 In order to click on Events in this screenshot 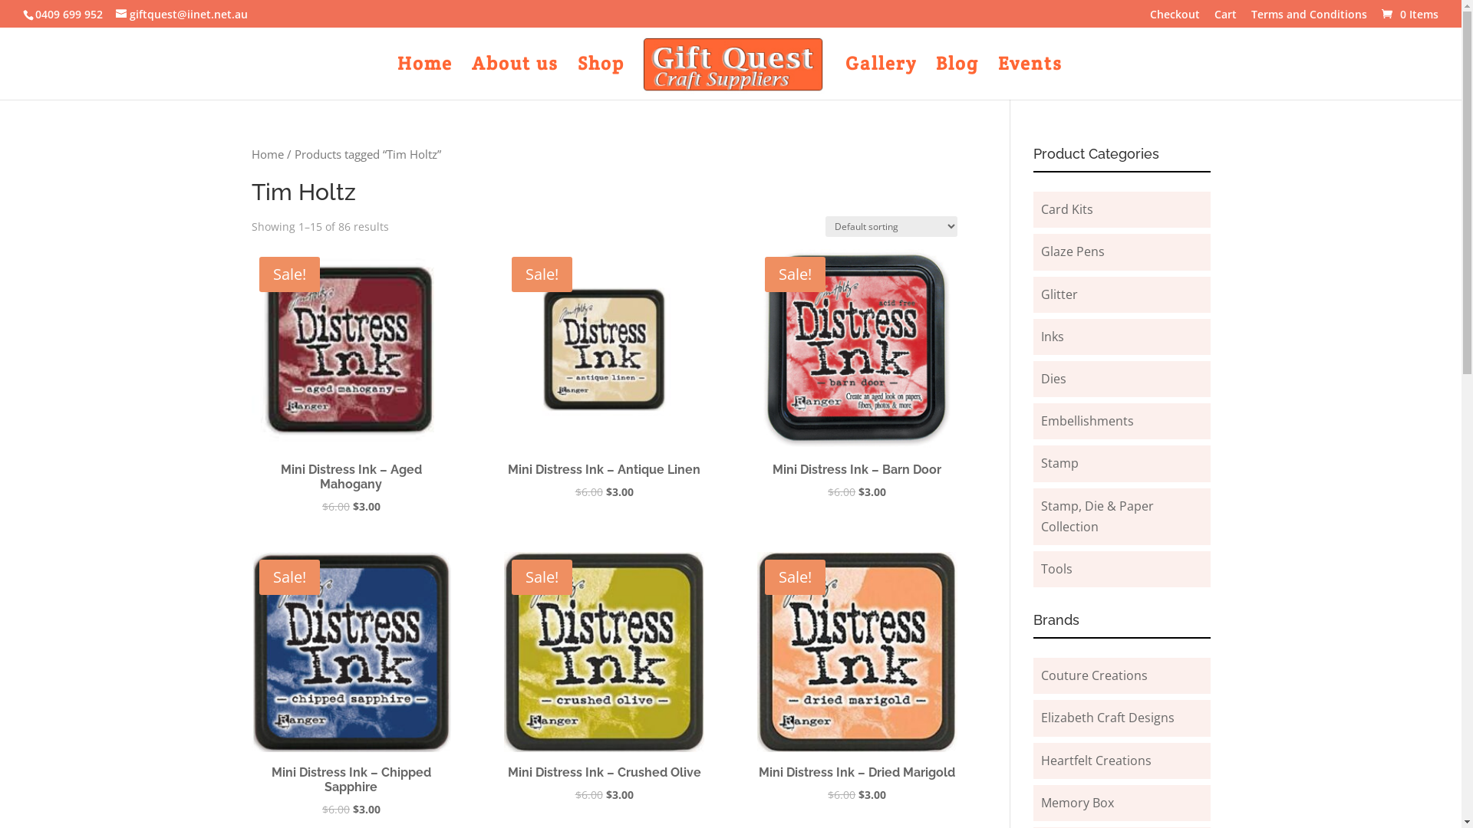, I will do `click(1030, 79)`.